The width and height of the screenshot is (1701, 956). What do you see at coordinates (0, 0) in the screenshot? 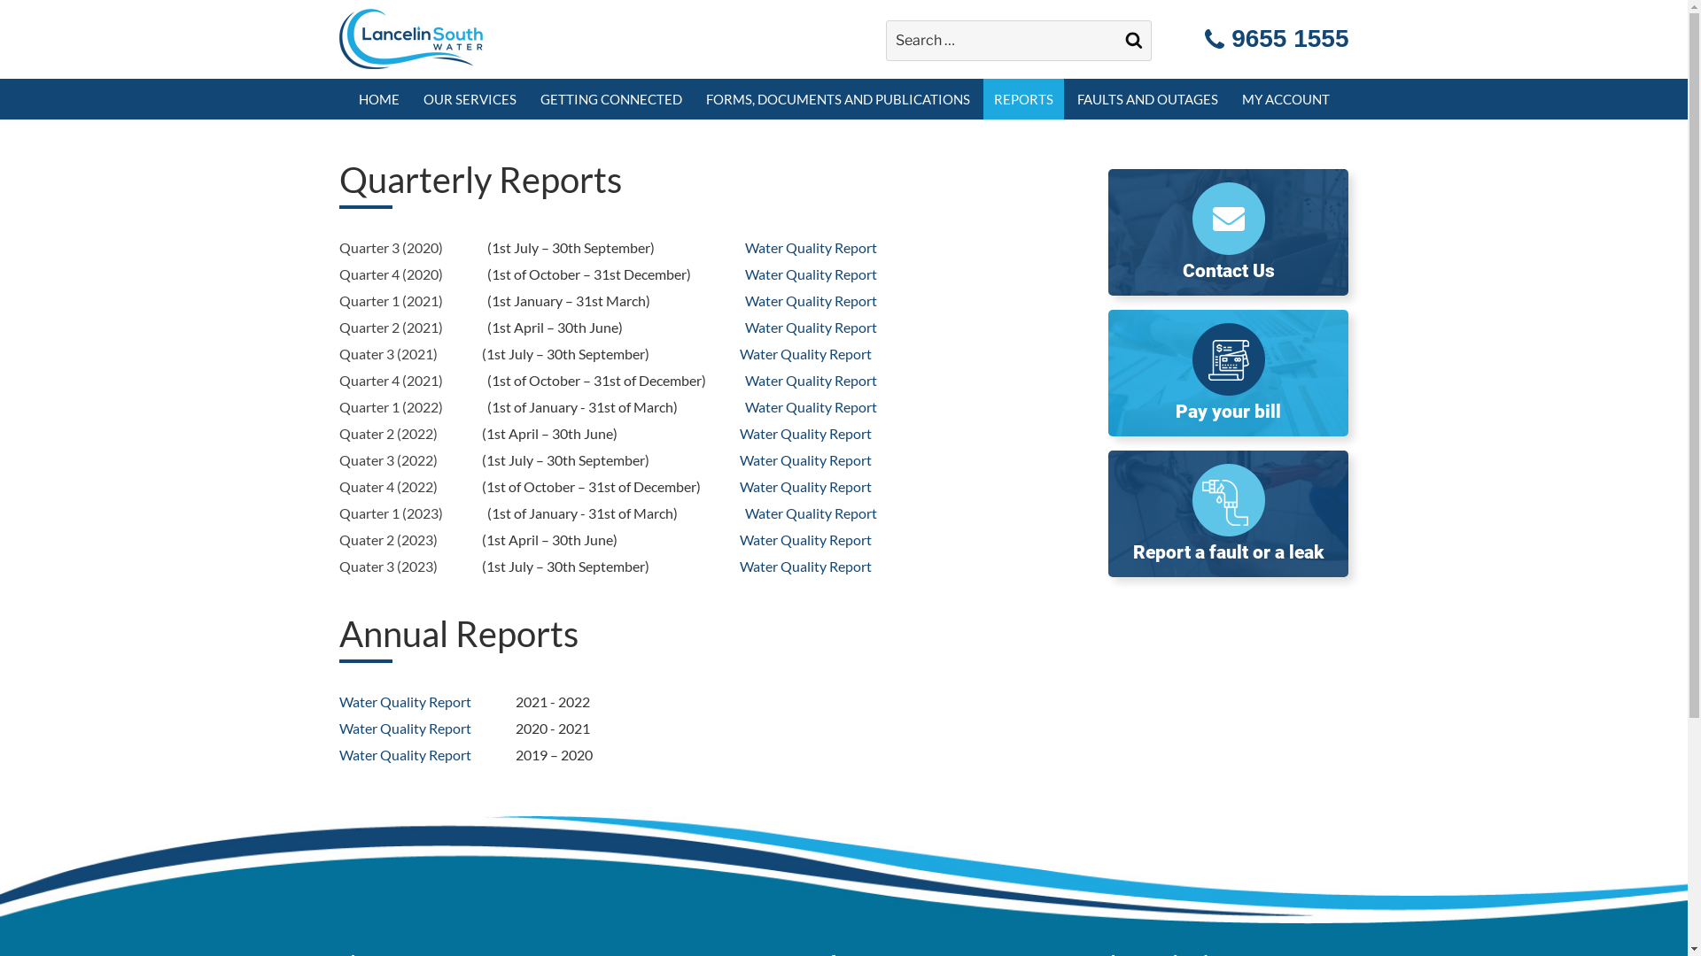
I see `Skip to content` at bounding box center [0, 0].